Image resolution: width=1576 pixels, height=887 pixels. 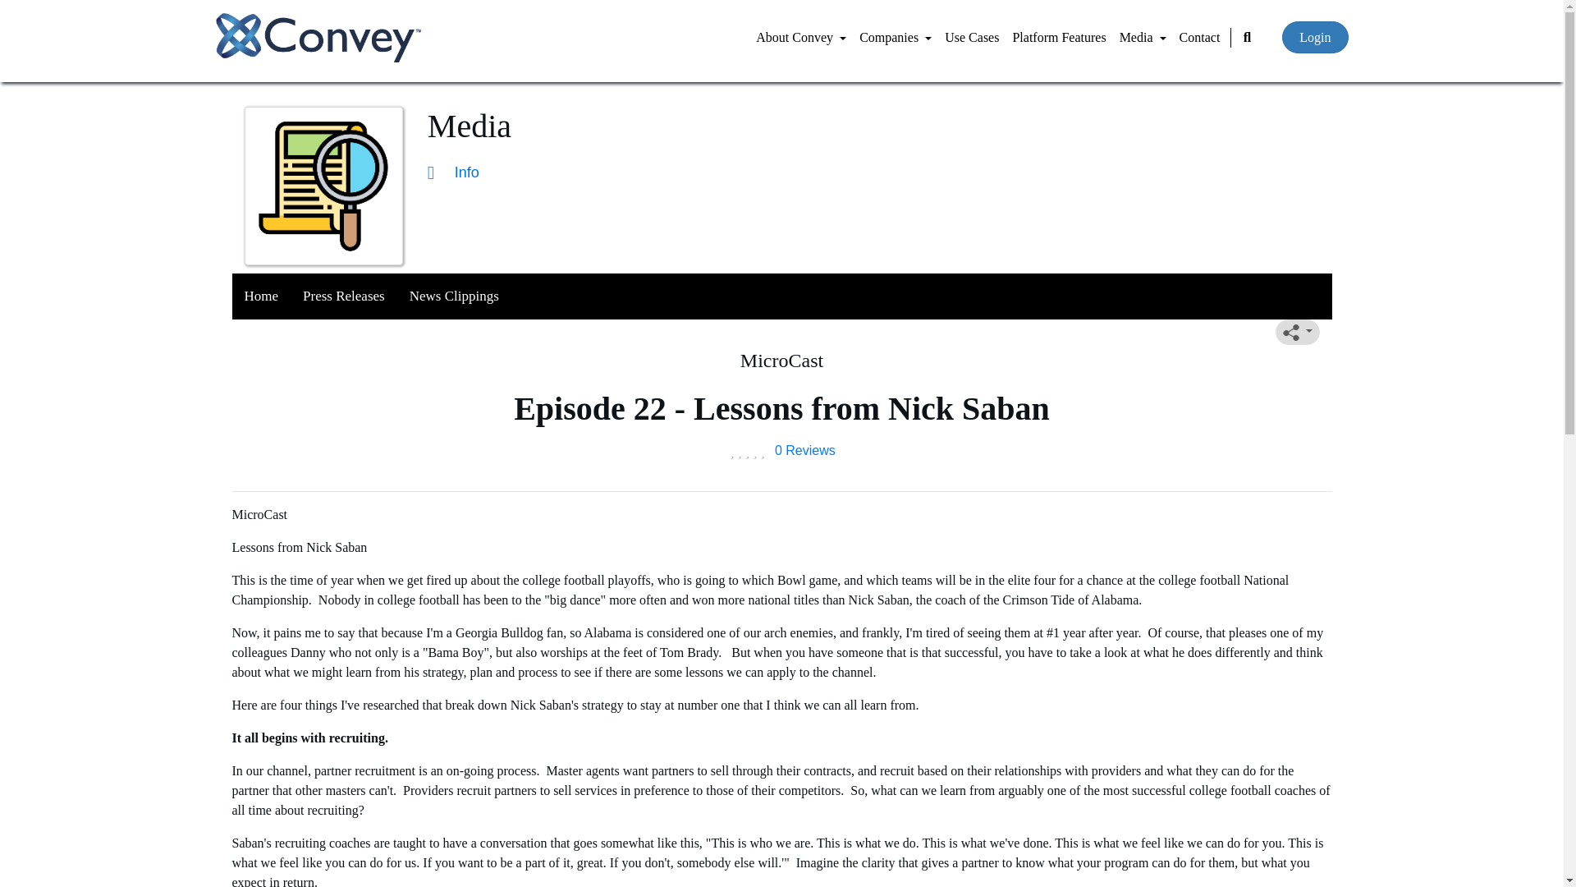 I want to click on Info, so click(x=453, y=172).